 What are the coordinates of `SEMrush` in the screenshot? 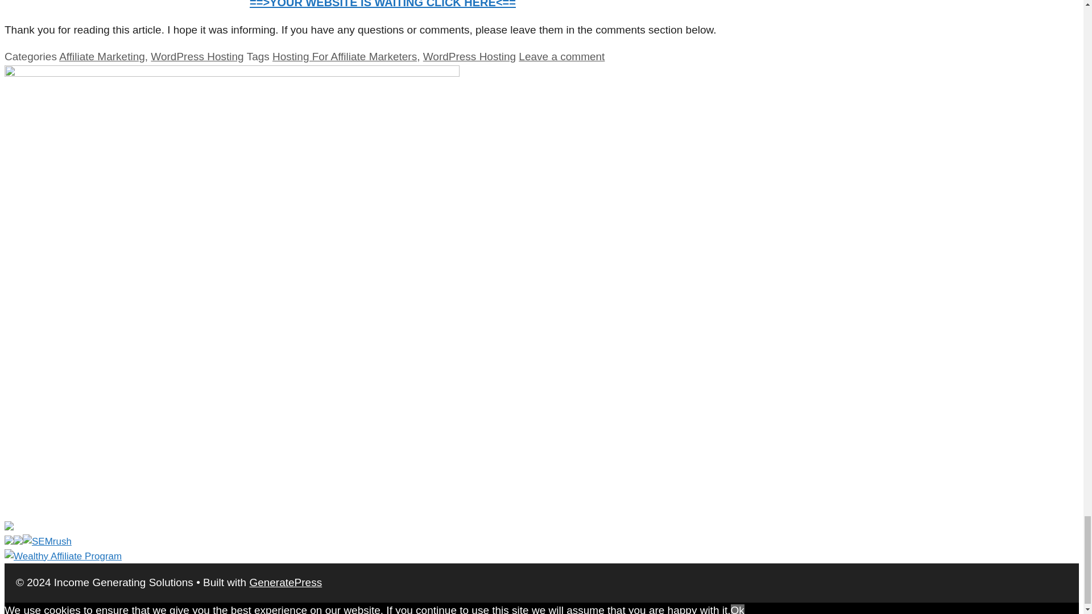 It's located at (38, 541).